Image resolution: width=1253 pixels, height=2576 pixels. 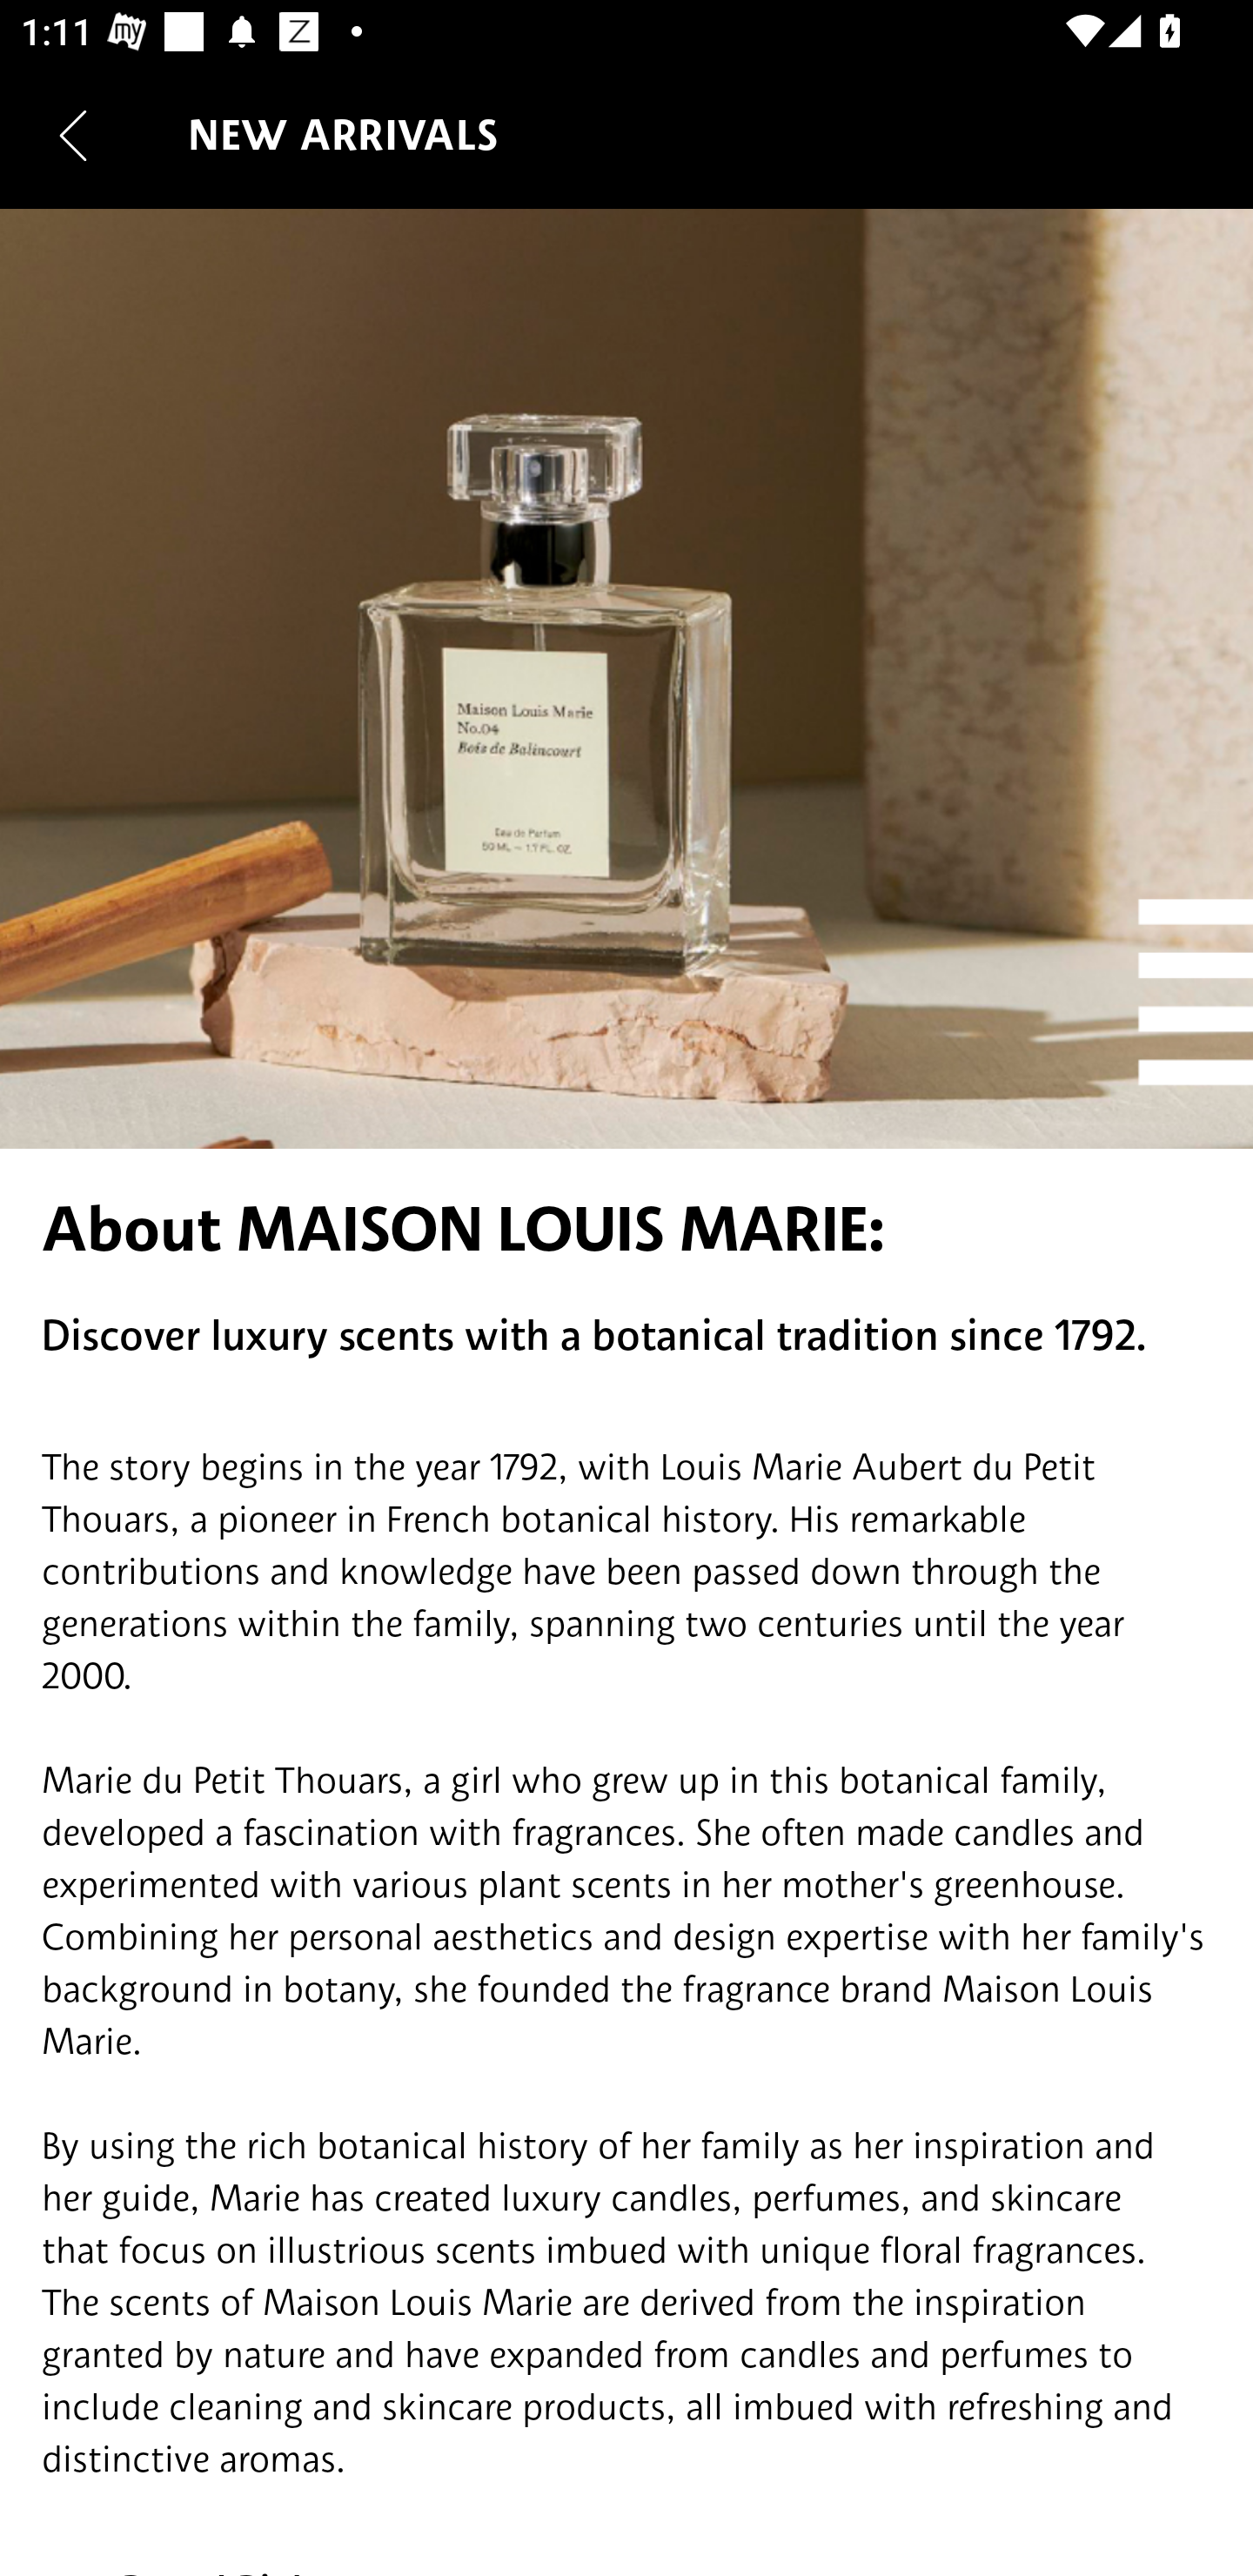 What do you see at coordinates (626, 1229) in the screenshot?
I see `About MAISON LOUIS MARIE:` at bounding box center [626, 1229].